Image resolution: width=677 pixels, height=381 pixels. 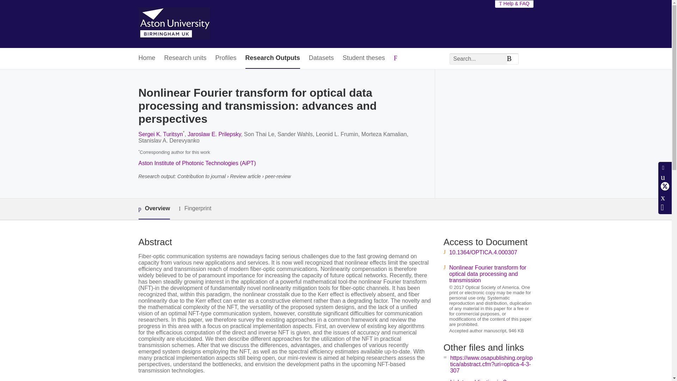 I want to click on Profiles, so click(x=226, y=59).